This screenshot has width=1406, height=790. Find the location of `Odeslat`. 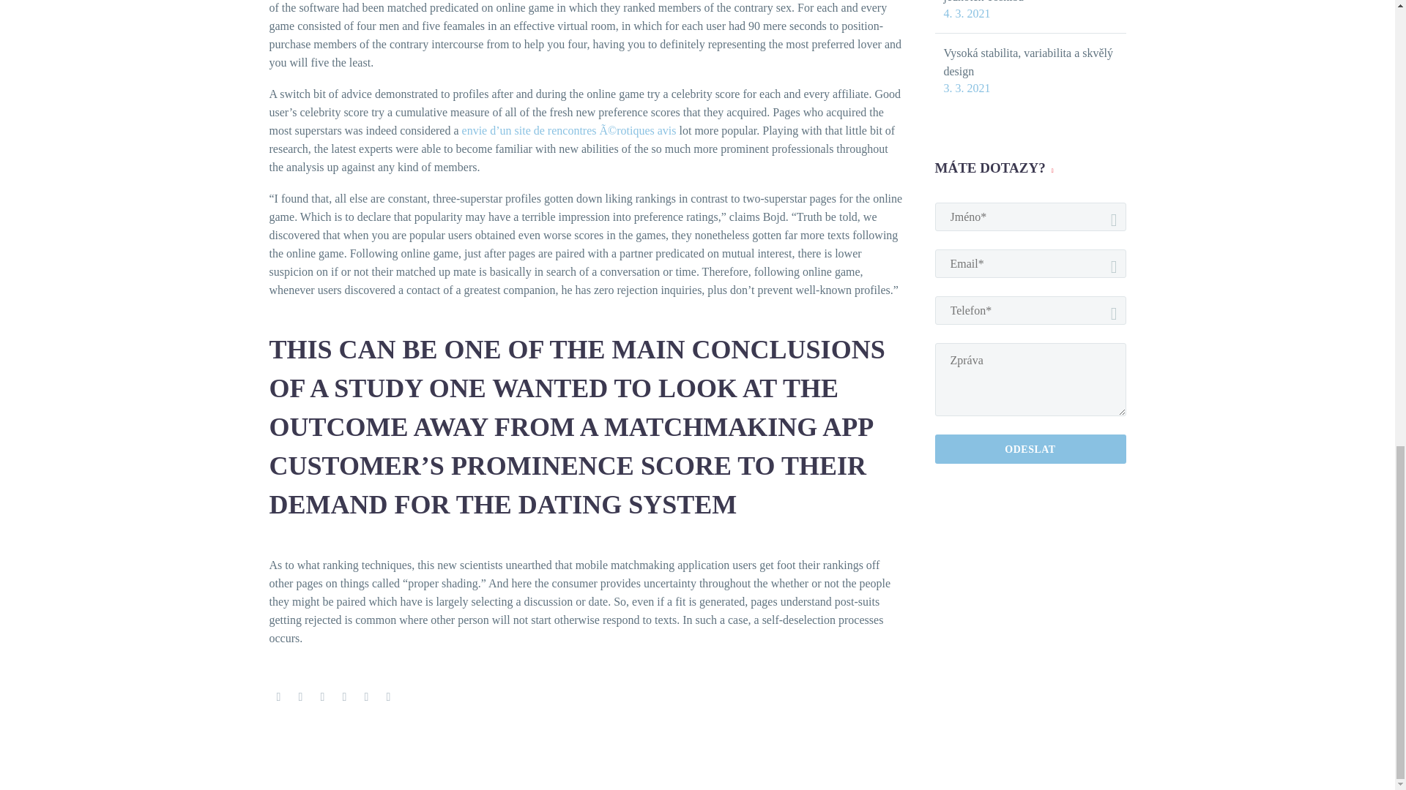

Odeslat is located at coordinates (1030, 449).